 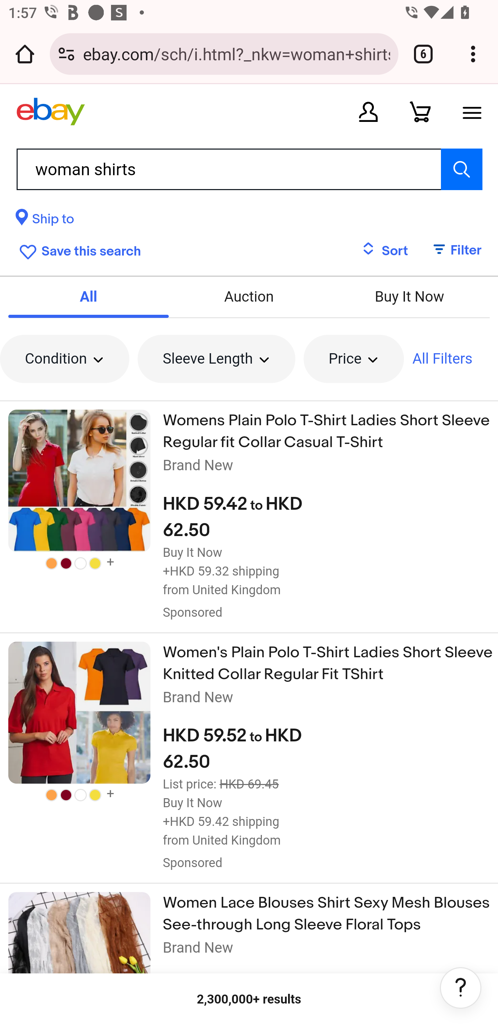 What do you see at coordinates (89, 296) in the screenshot?
I see `All selected` at bounding box center [89, 296].